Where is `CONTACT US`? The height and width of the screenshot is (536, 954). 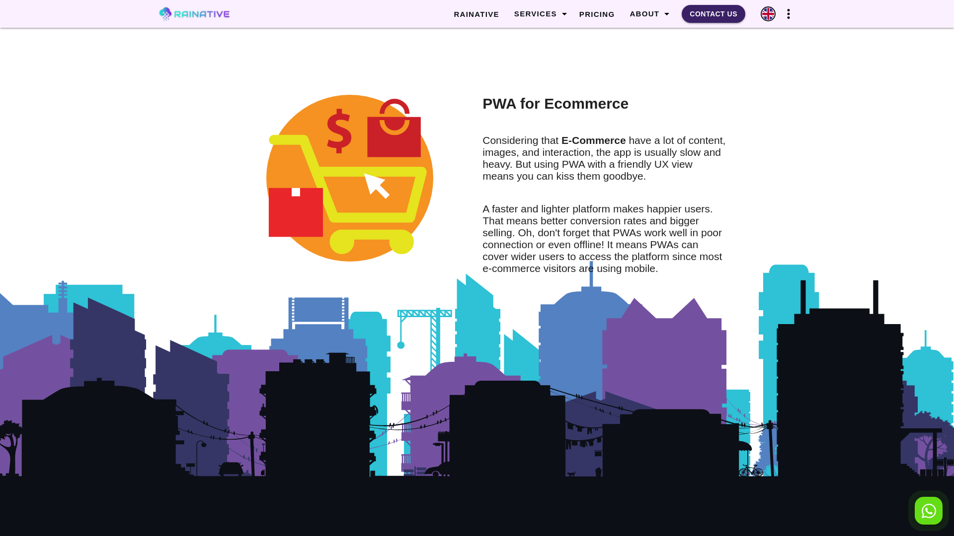
CONTACT US is located at coordinates (714, 14).